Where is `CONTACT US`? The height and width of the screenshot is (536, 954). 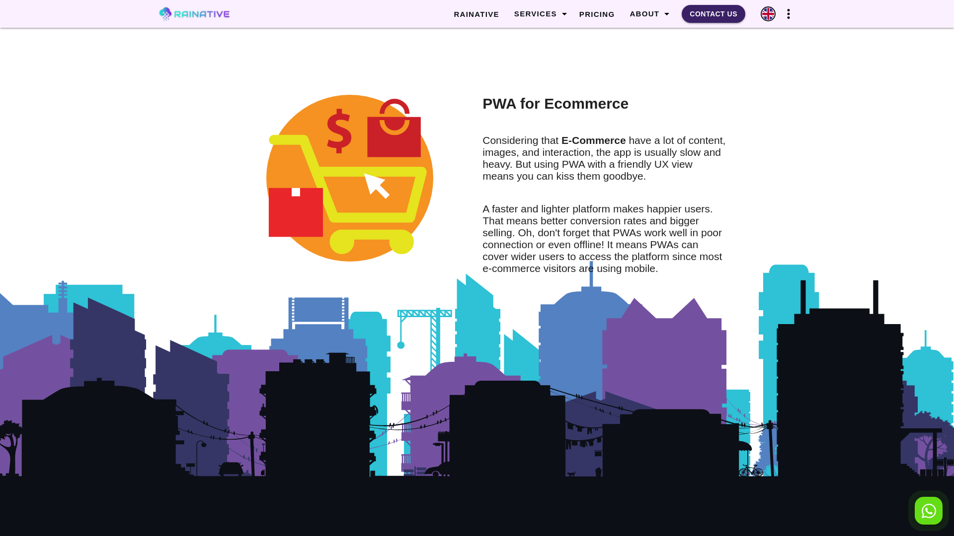
CONTACT US is located at coordinates (714, 14).